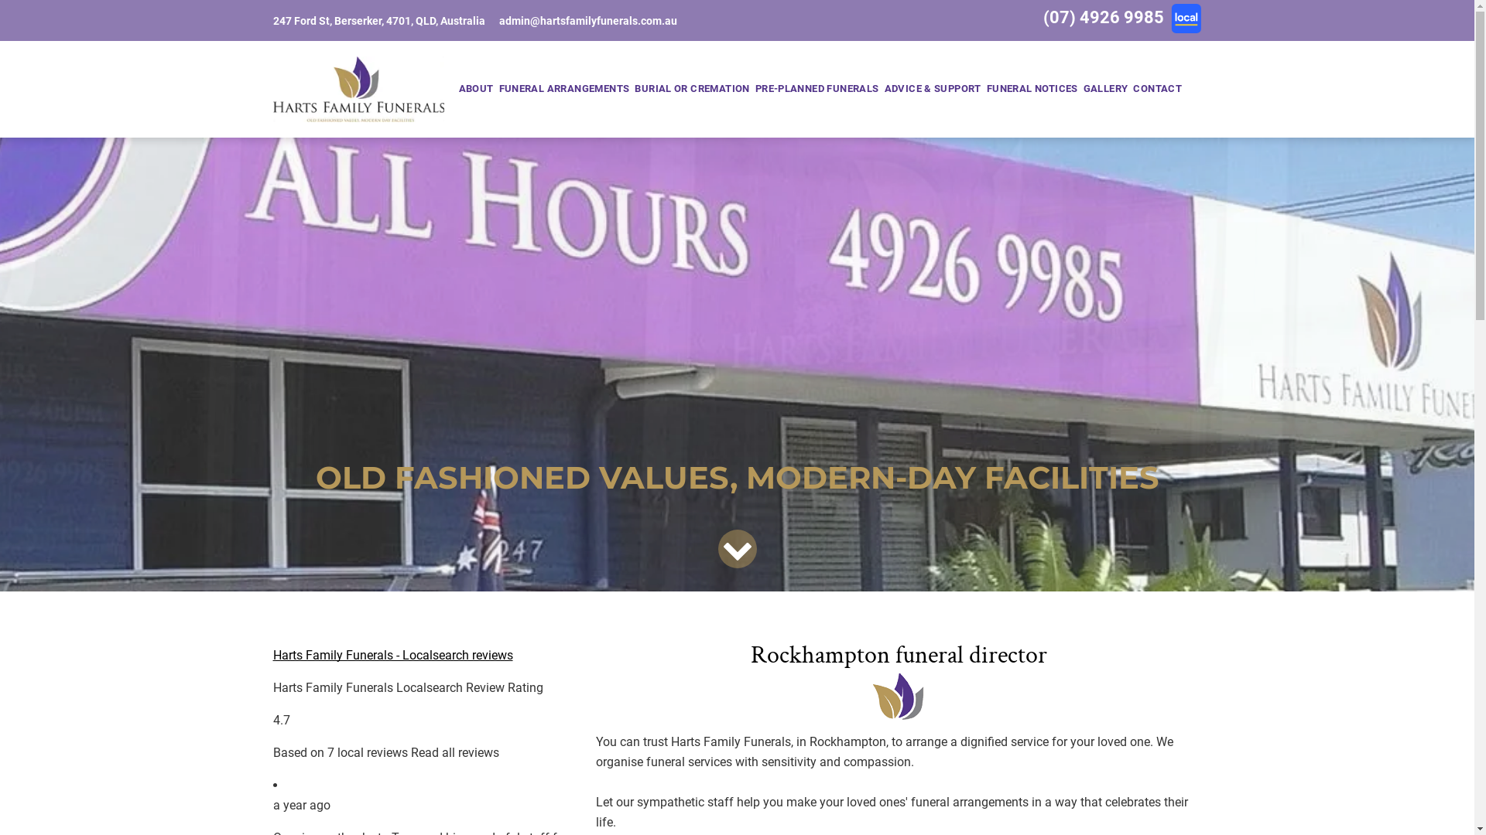 The image size is (1486, 835). Describe the element at coordinates (1157, 89) in the screenshot. I see `CONTACT` at that location.